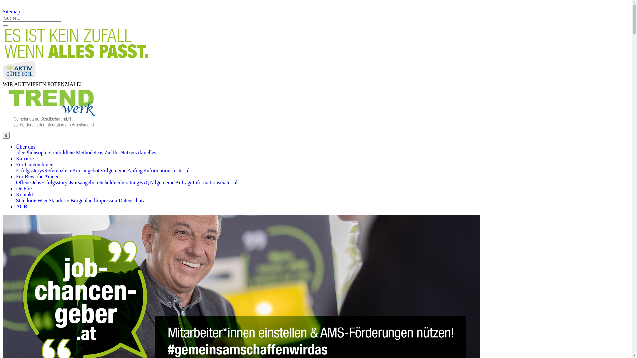  I want to click on Allgemeine Anfrage, so click(123, 170).